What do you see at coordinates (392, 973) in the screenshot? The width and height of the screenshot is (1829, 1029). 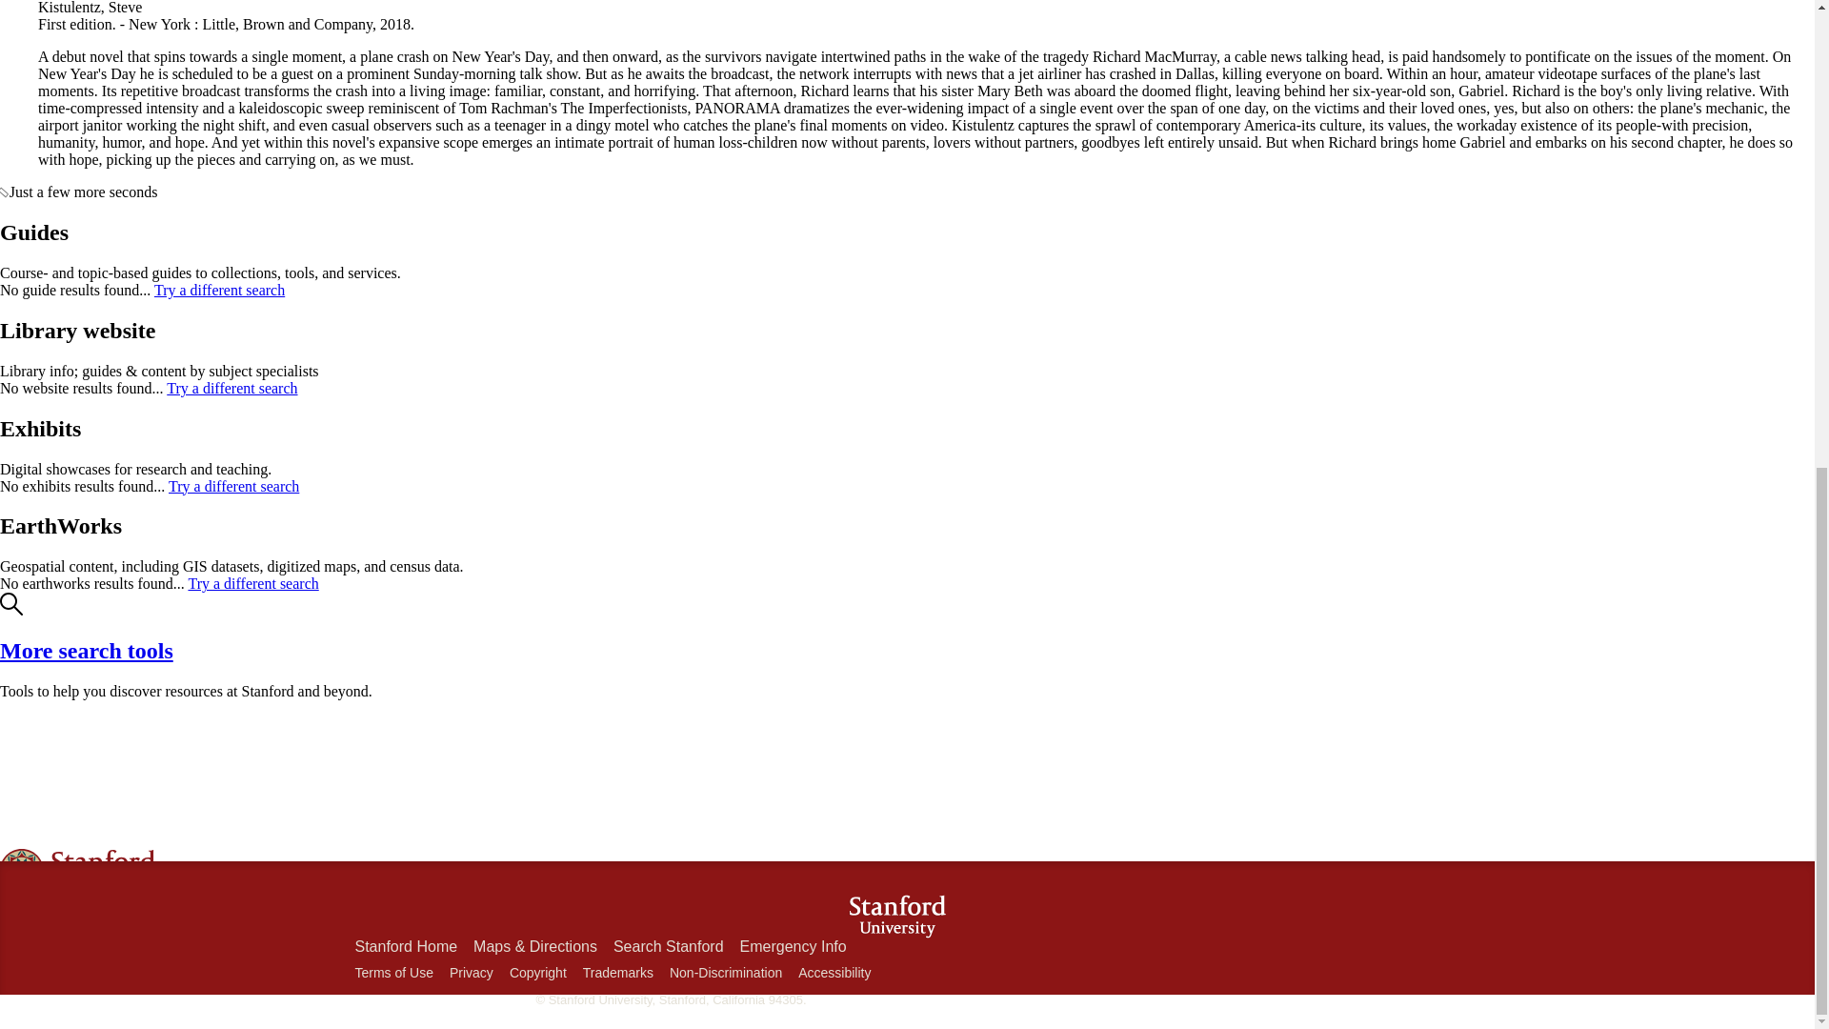 I see `Terms of use for sites` at bounding box center [392, 973].